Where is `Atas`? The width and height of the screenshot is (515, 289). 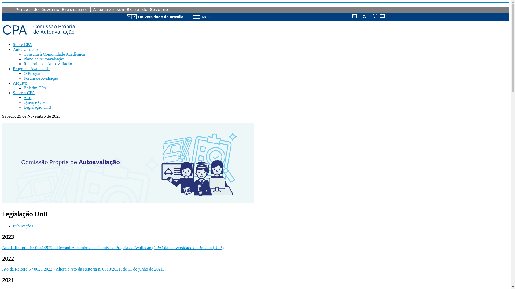 Atas is located at coordinates (27, 97).